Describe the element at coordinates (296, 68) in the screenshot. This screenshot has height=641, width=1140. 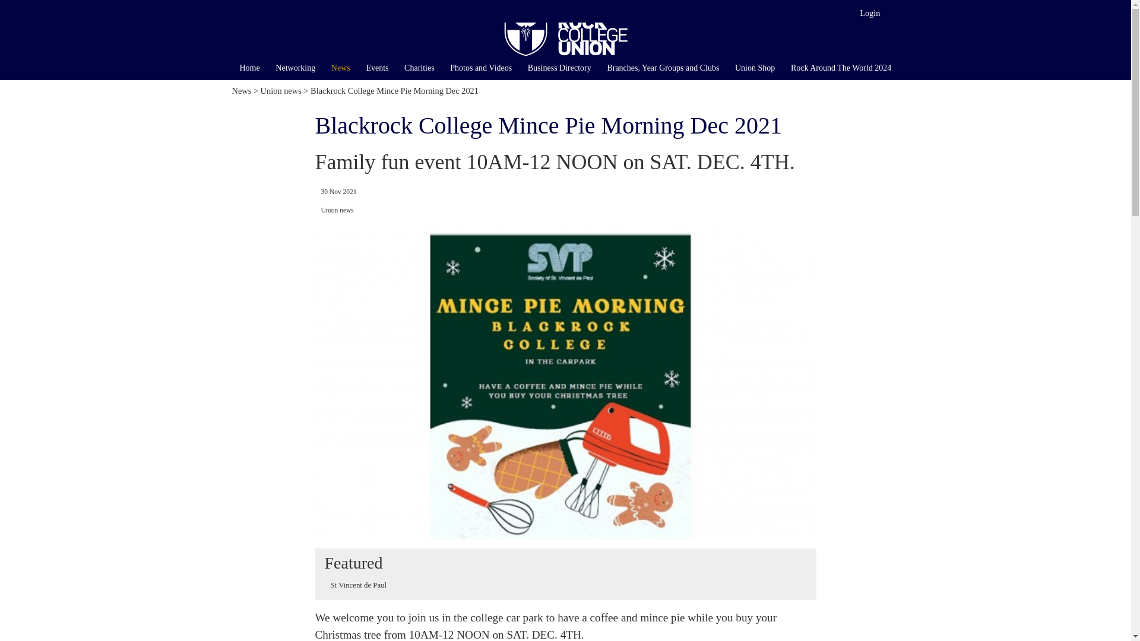
I see `Networking` at that location.